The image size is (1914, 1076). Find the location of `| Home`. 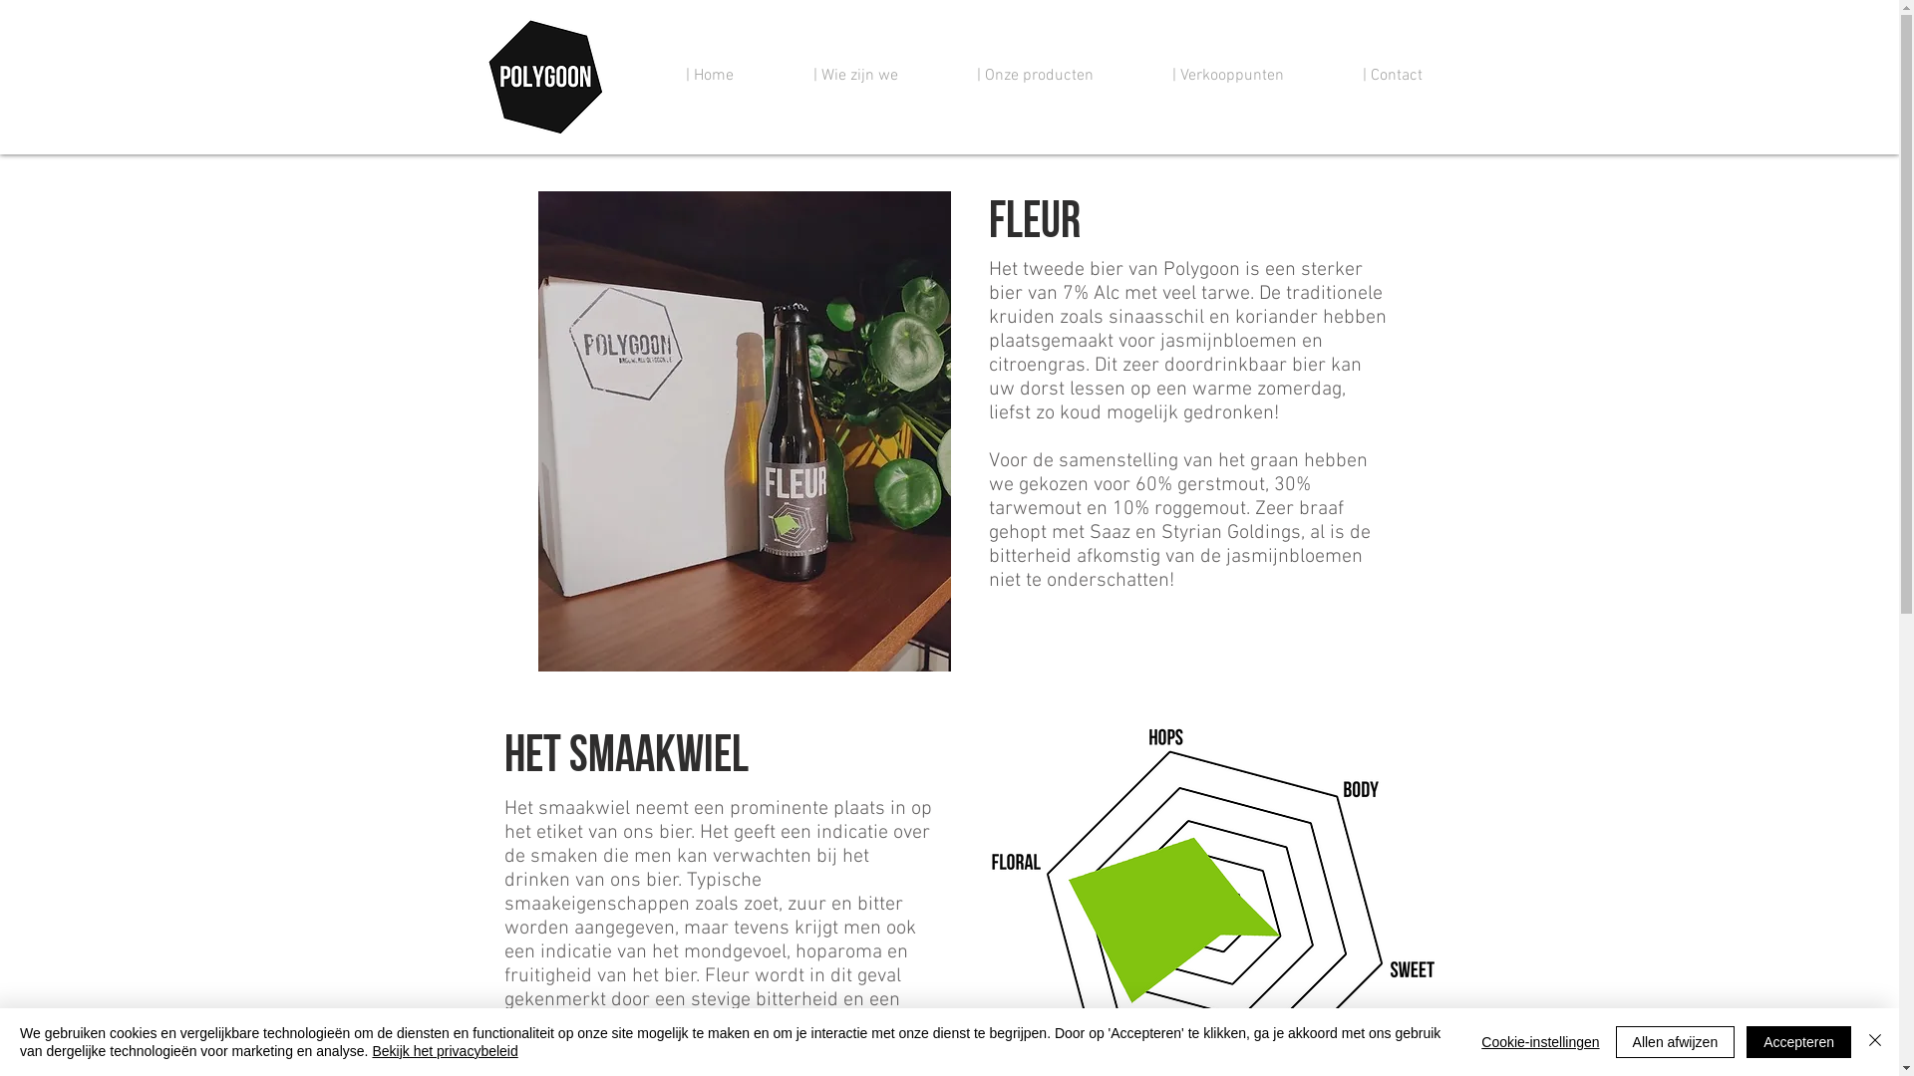

| Home is located at coordinates (684, 76).